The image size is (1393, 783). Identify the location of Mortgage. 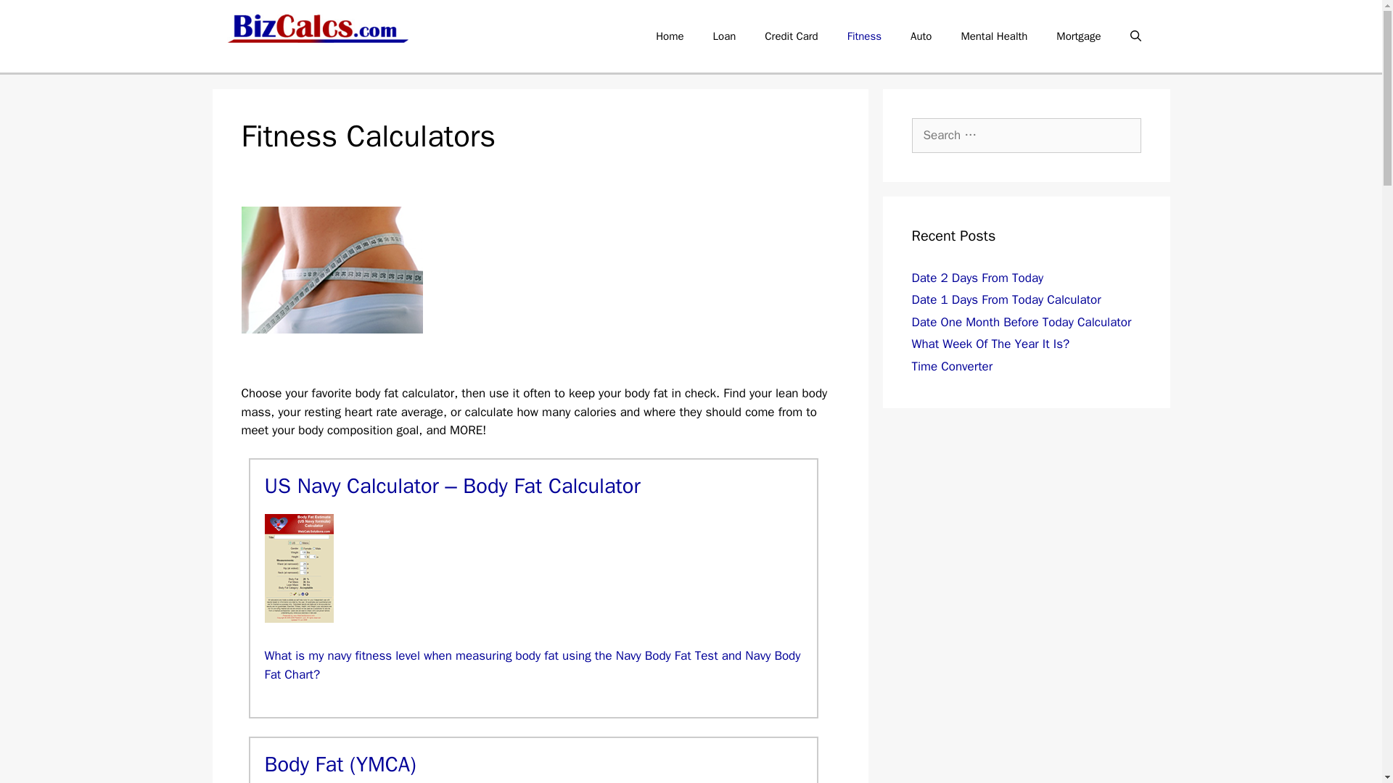
(1078, 36).